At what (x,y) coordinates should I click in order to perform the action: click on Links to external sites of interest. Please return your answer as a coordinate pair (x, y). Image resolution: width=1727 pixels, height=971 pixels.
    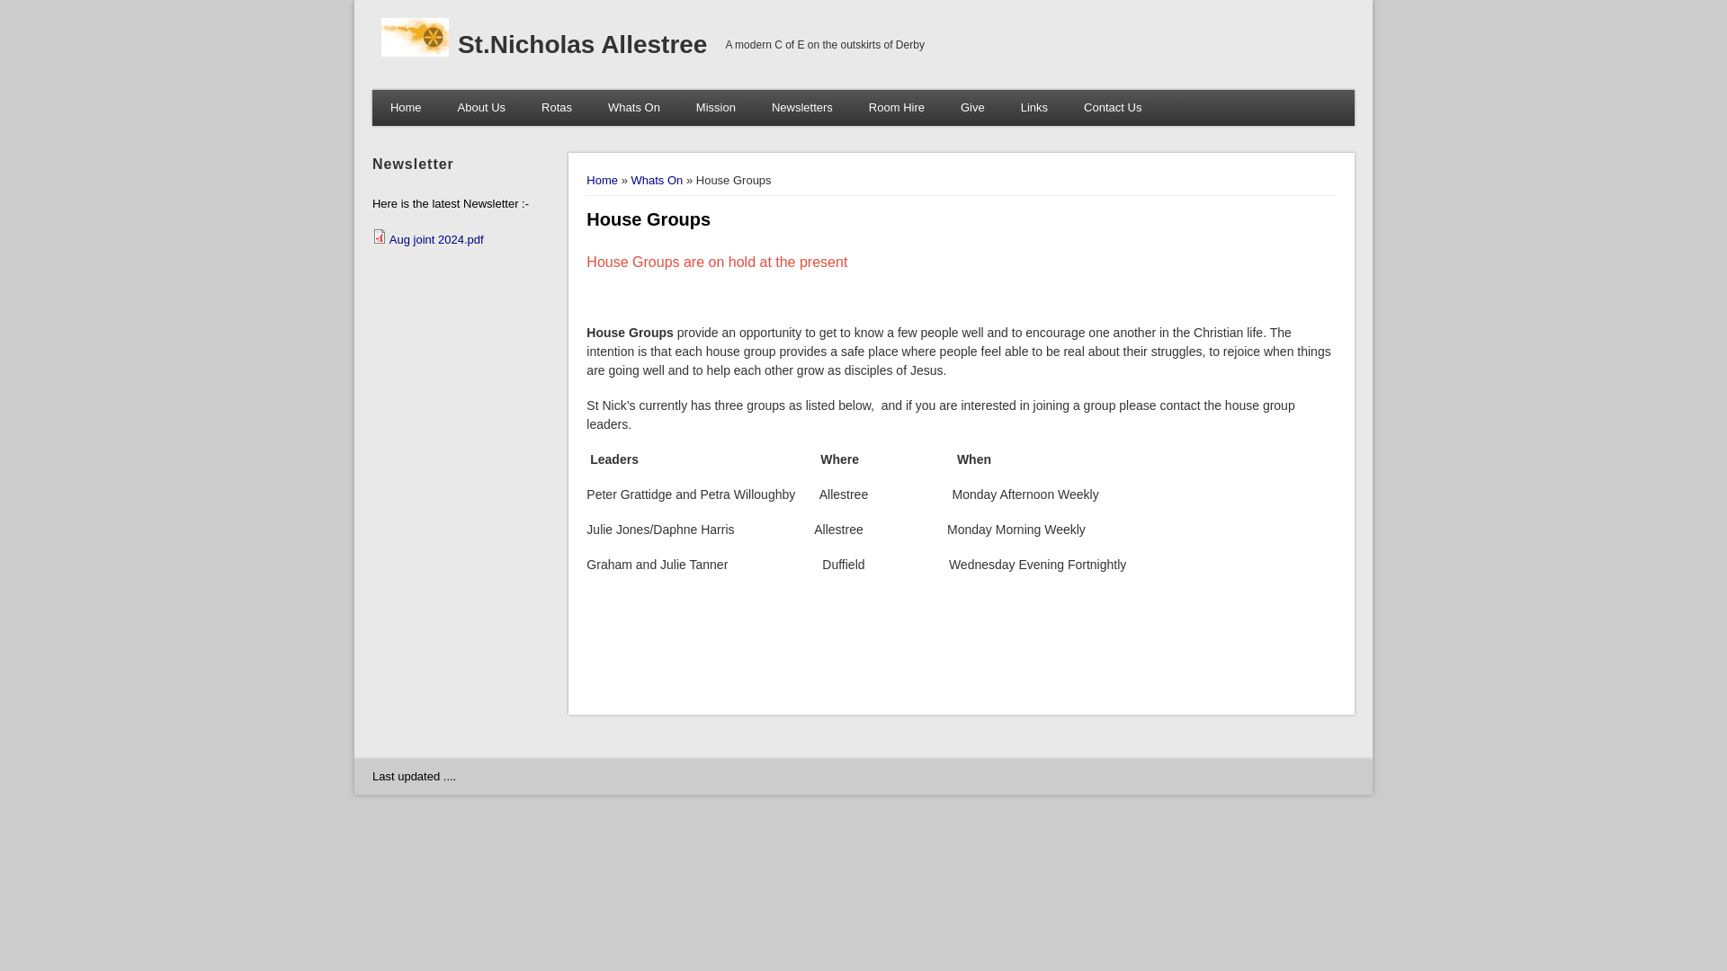
    Looking at the image, I should click on (1034, 108).